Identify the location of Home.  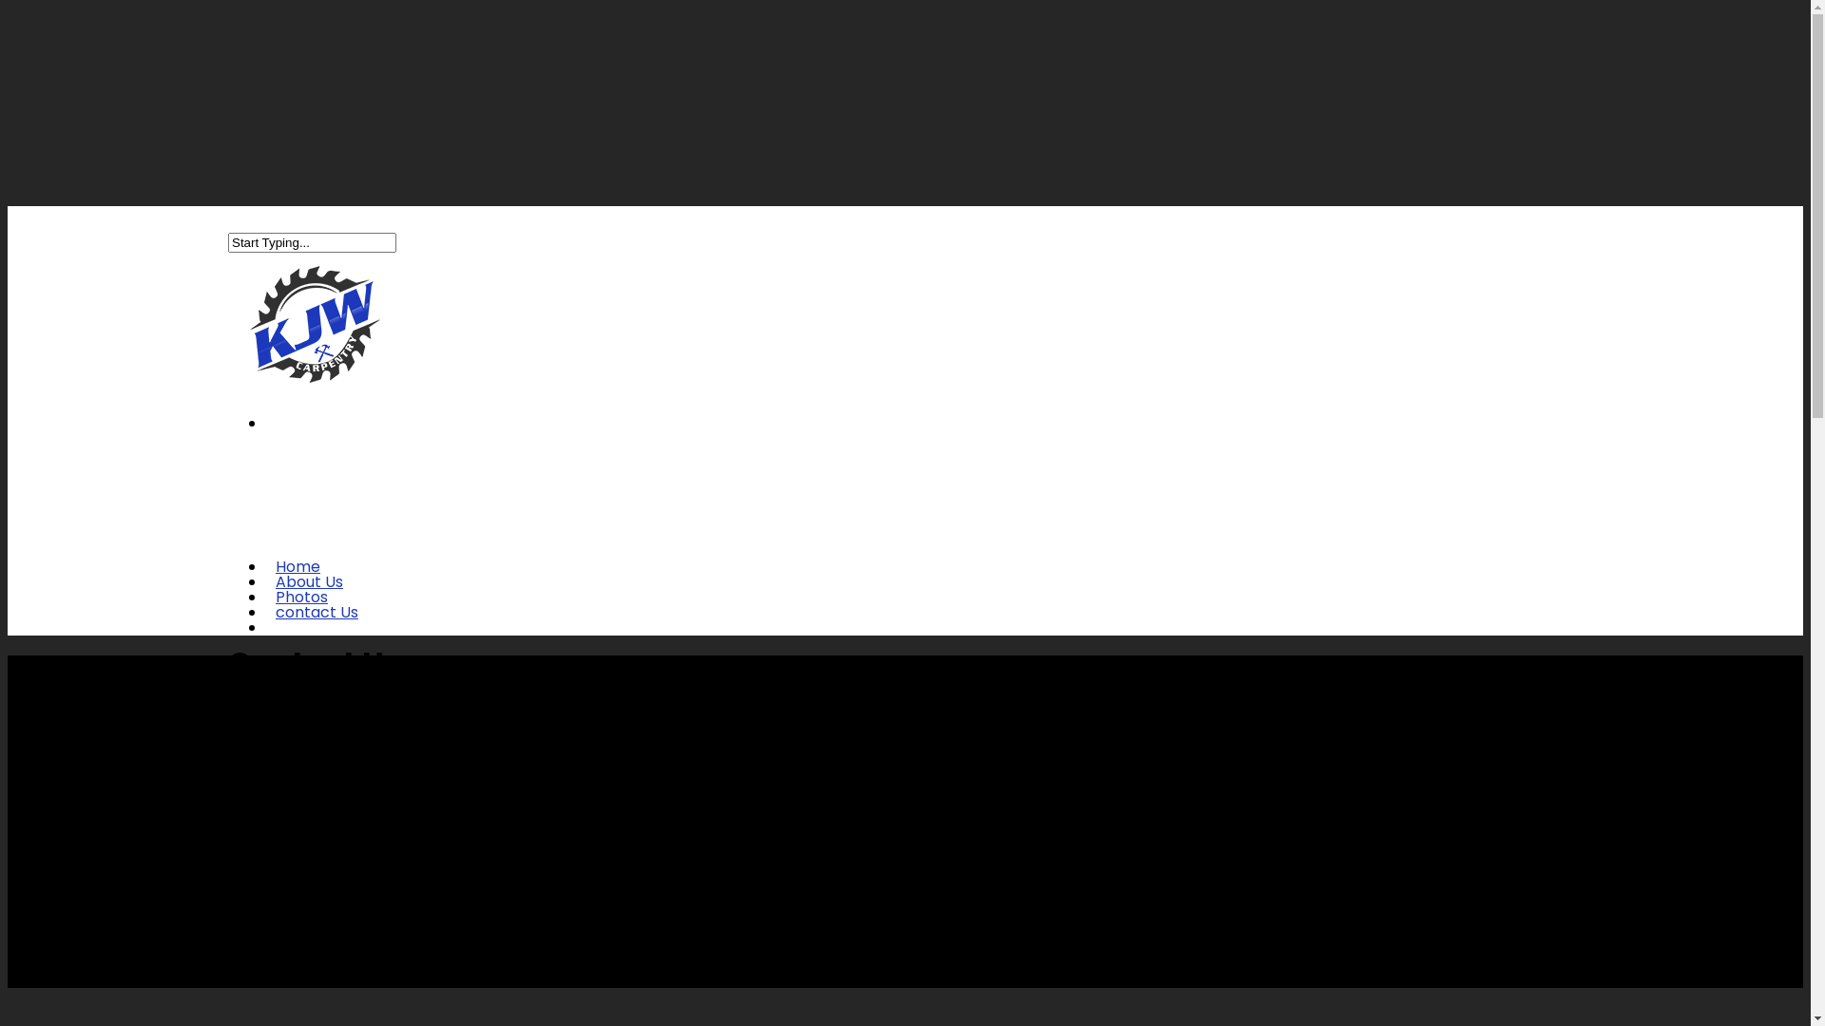
(298, 579).